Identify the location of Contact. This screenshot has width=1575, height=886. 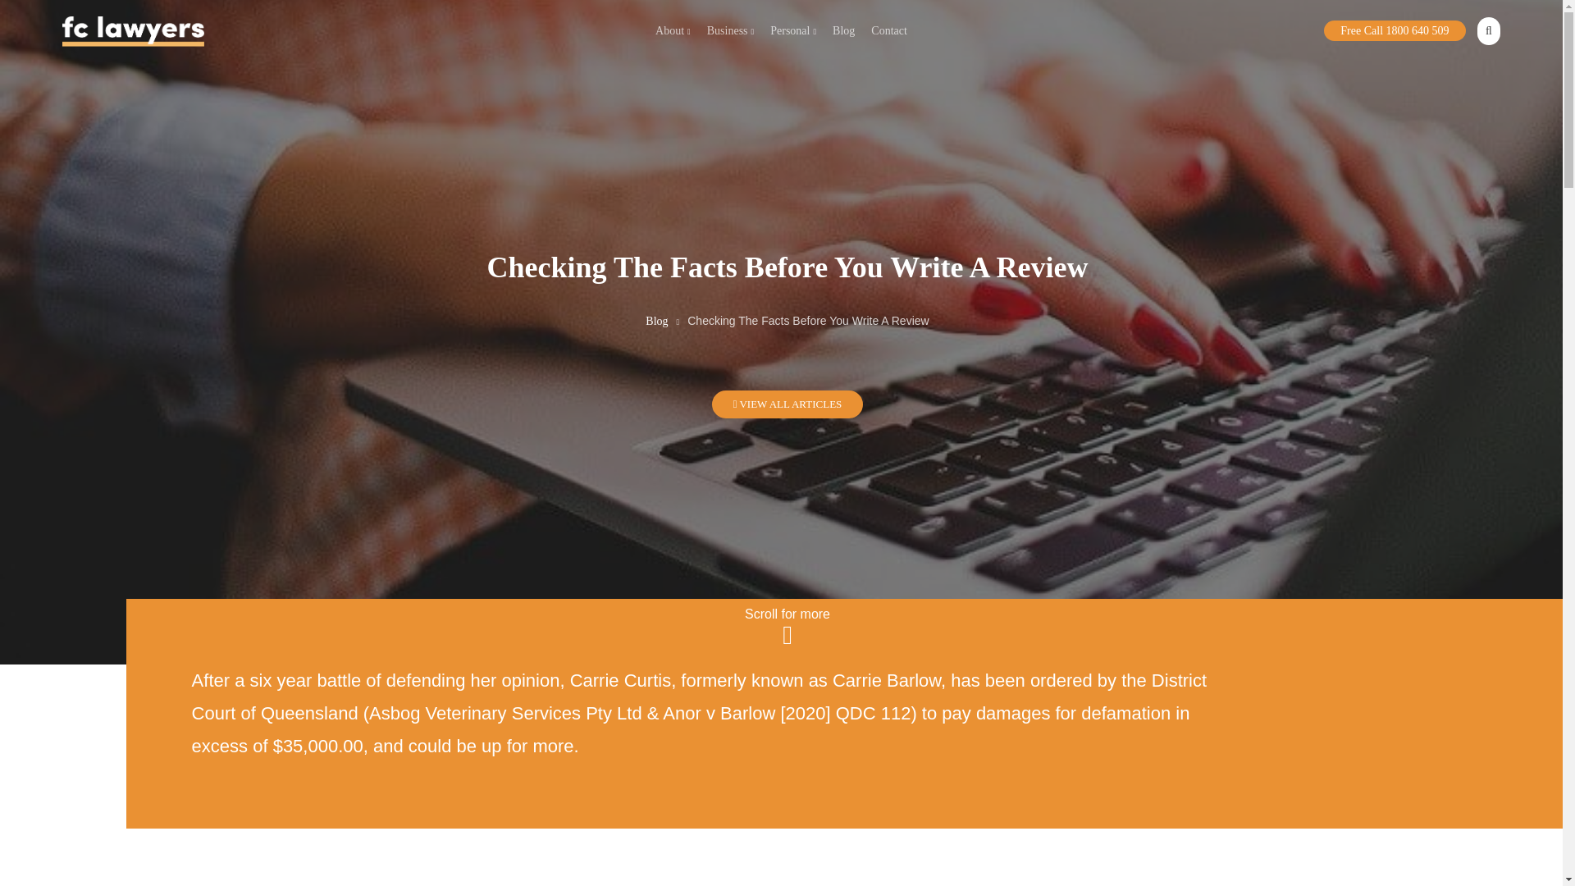
(889, 31).